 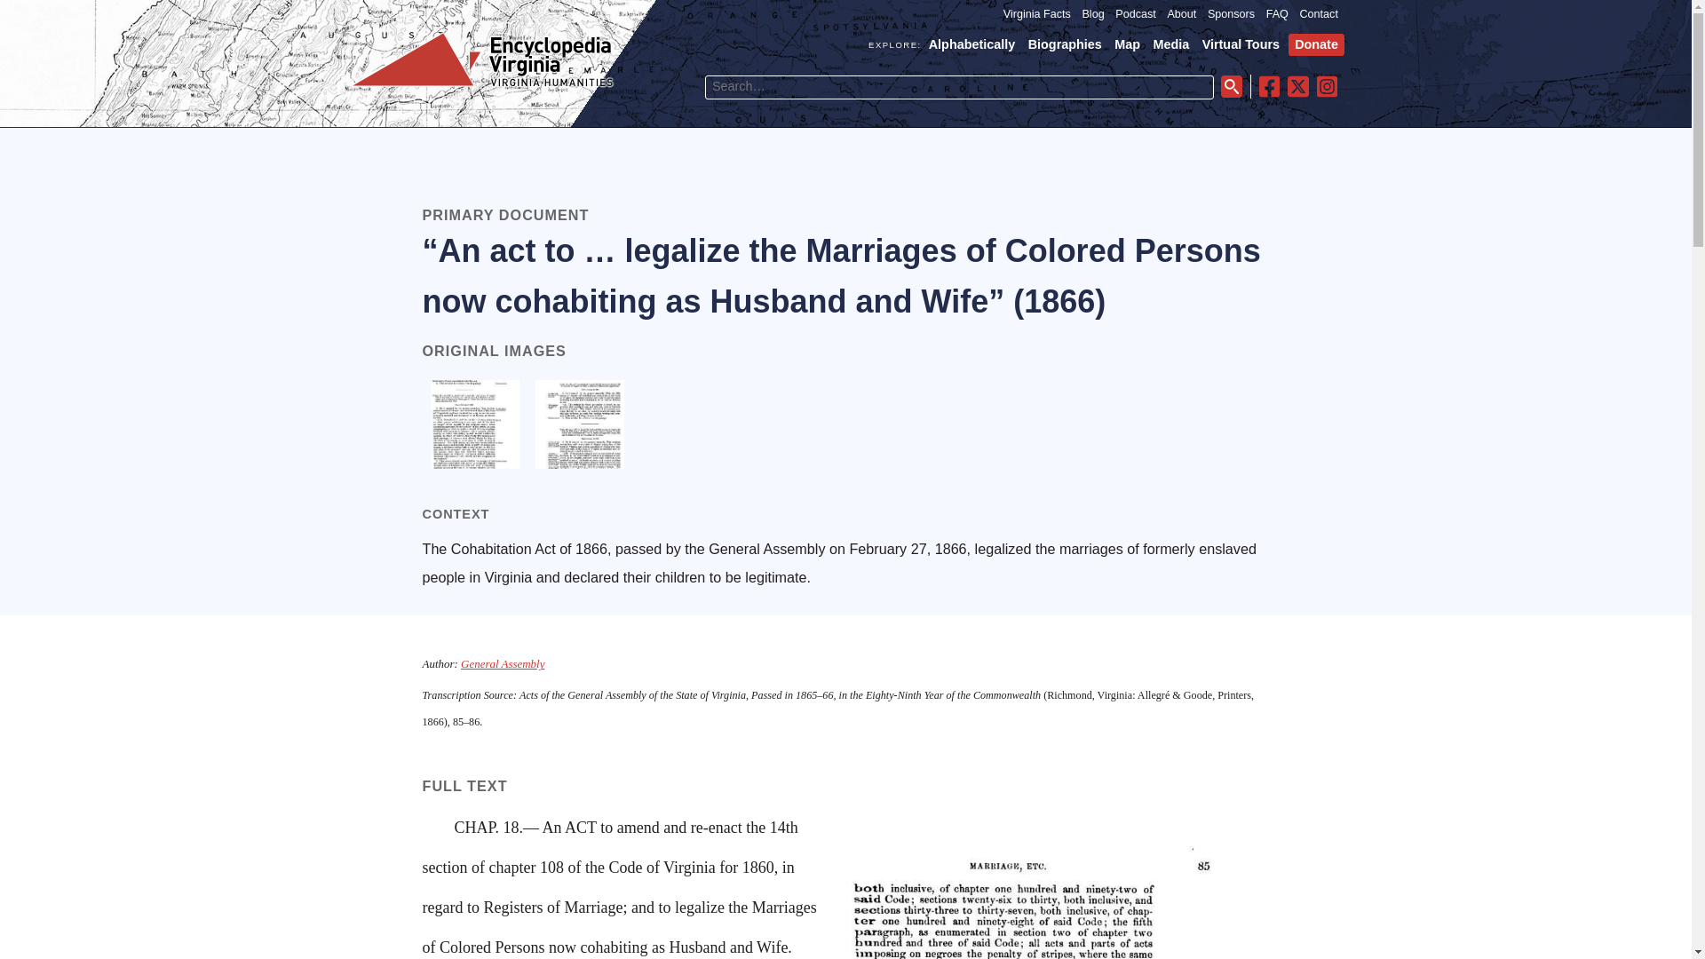 What do you see at coordinates (1037, 14) in the screenshot?
I see `Virginia Facts` at bounding box center [1037, 14].